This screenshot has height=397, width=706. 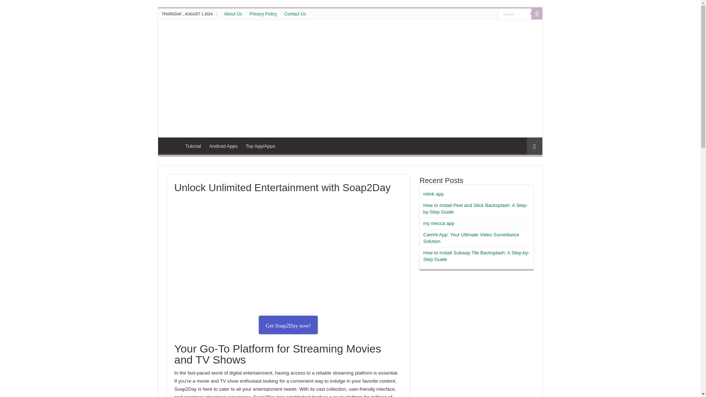 What do you see at coordinates (223, 145) in the screenshot?
I see `Android Apps` at bounding box center [223, 145].